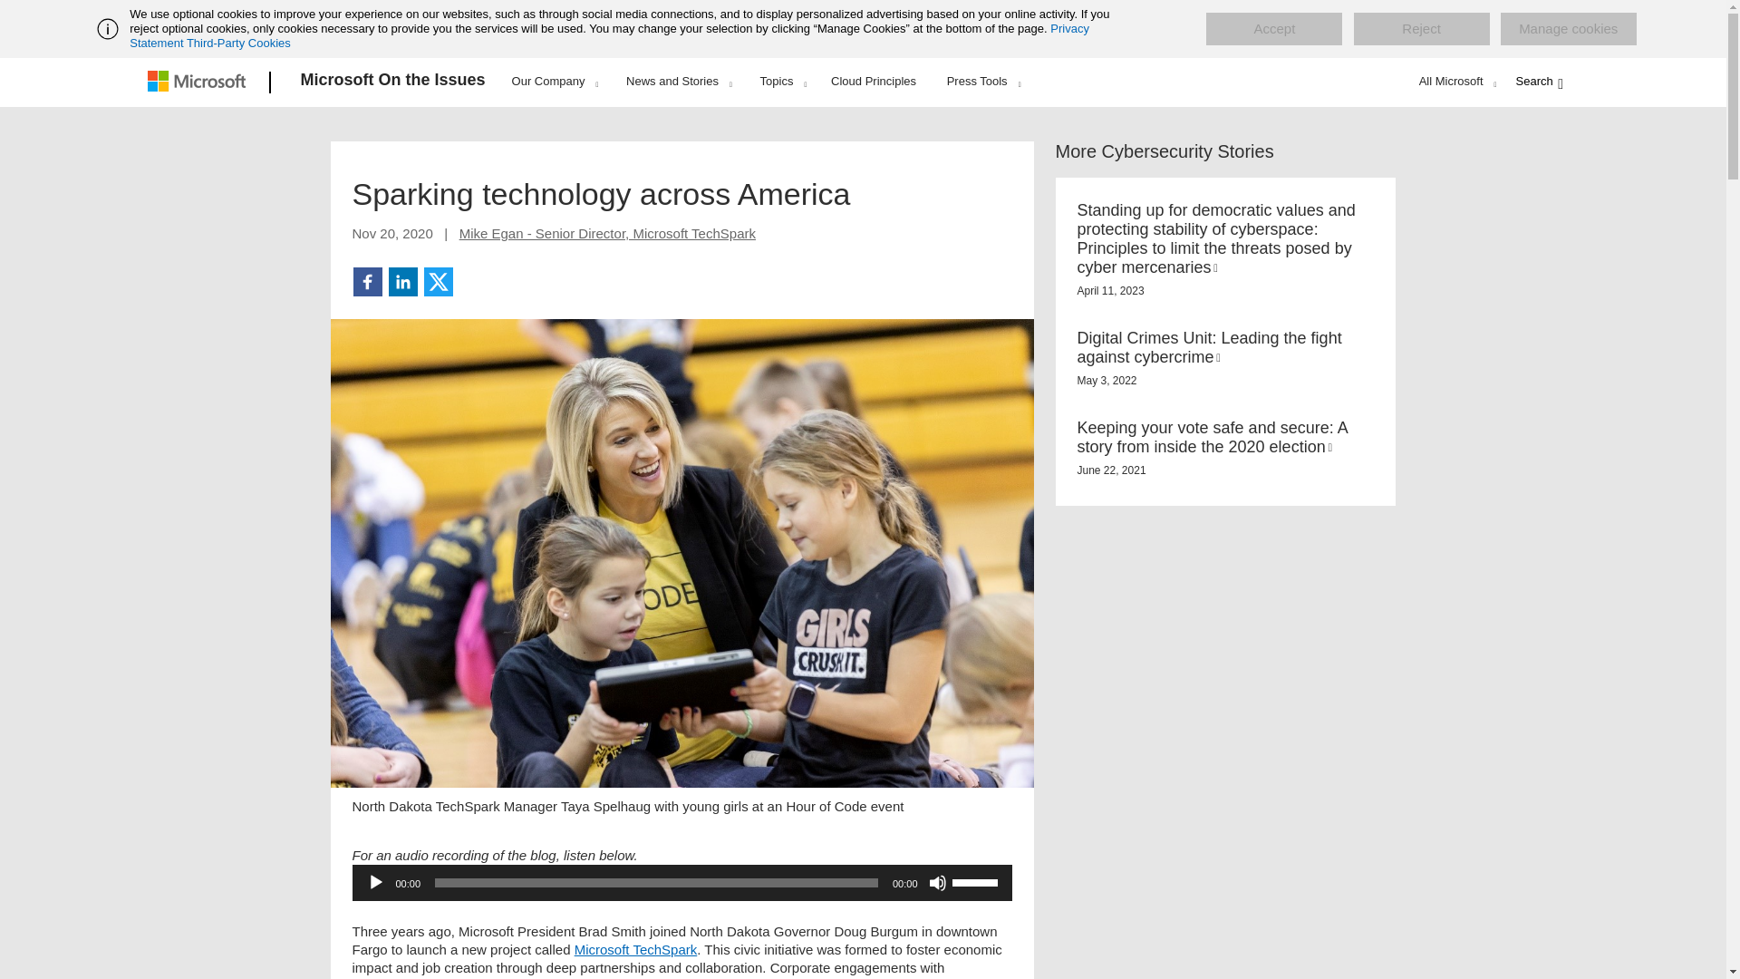 The width and height of the screenshot is (1740, 979). Describe the element at coordinates (1421, 29) in the screenshot. I see `Reject` at that location.